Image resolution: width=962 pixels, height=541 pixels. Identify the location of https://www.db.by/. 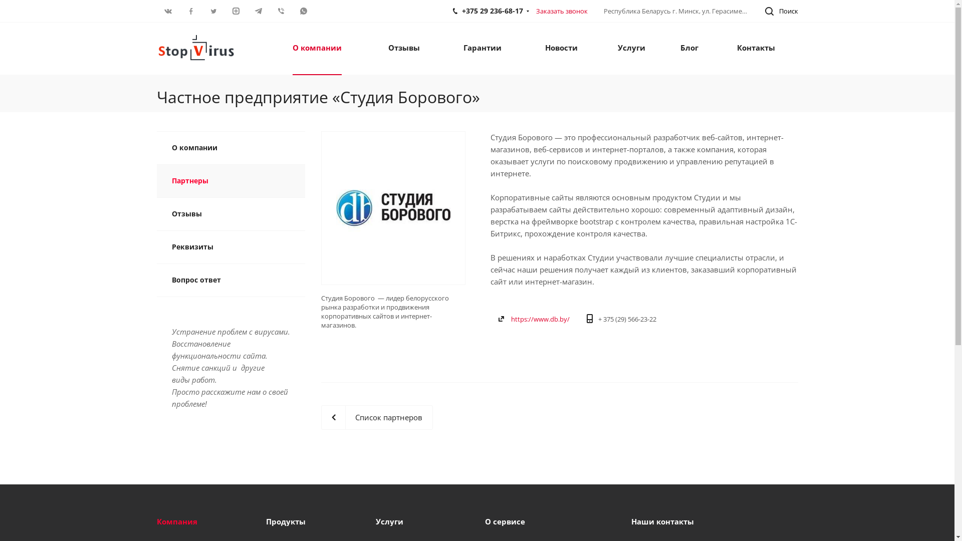
(540, 319).